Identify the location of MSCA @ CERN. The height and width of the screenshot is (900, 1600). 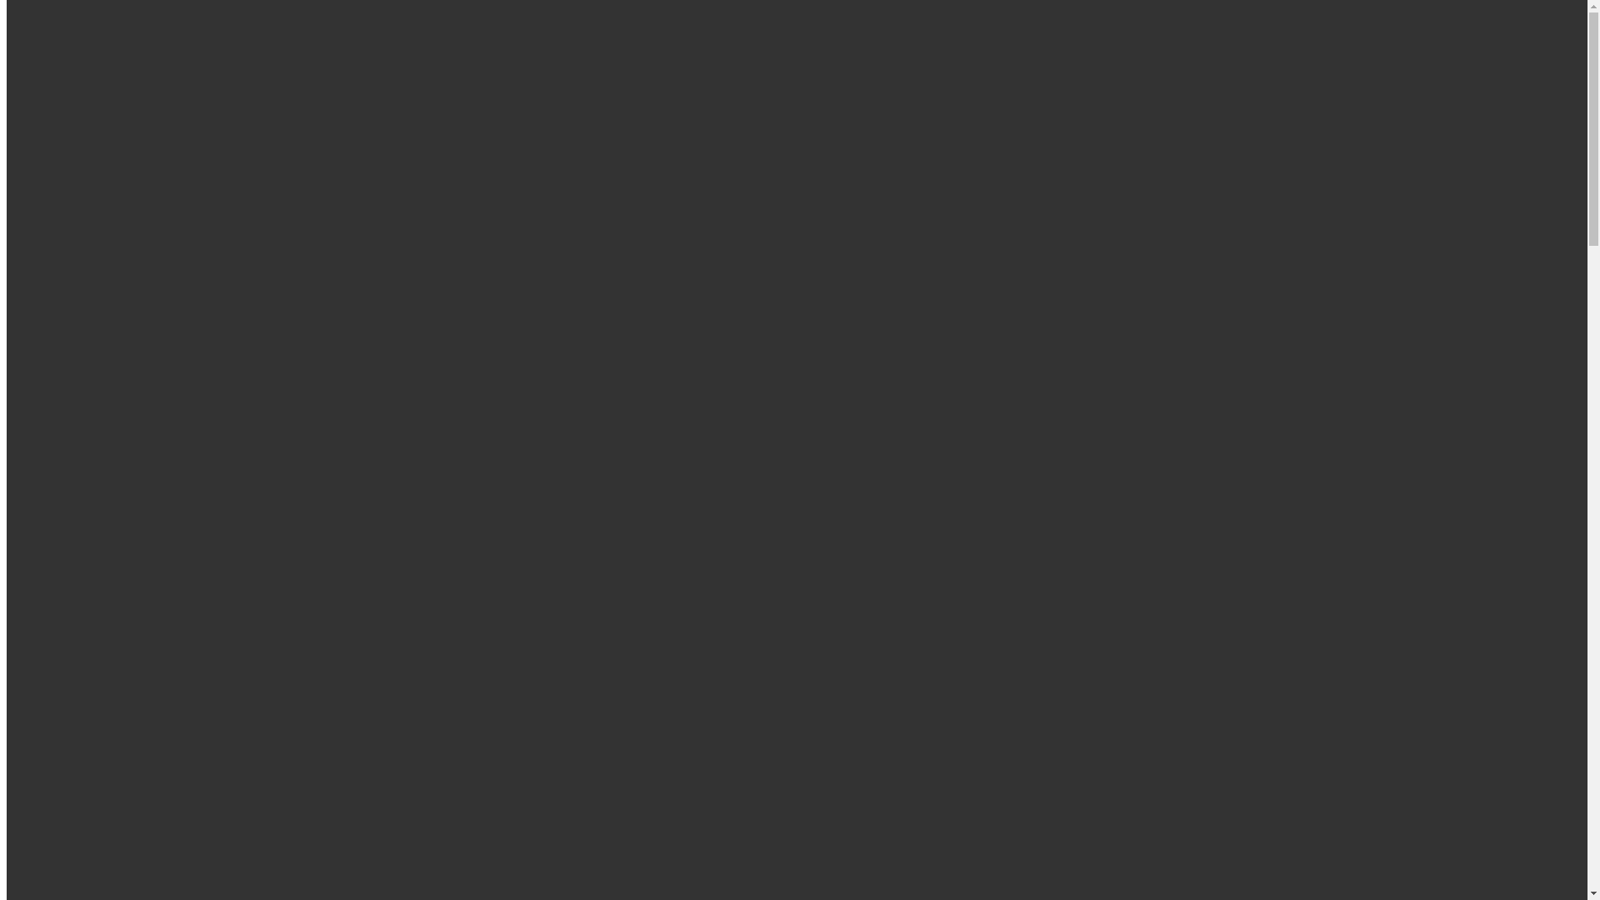
(86, 550).